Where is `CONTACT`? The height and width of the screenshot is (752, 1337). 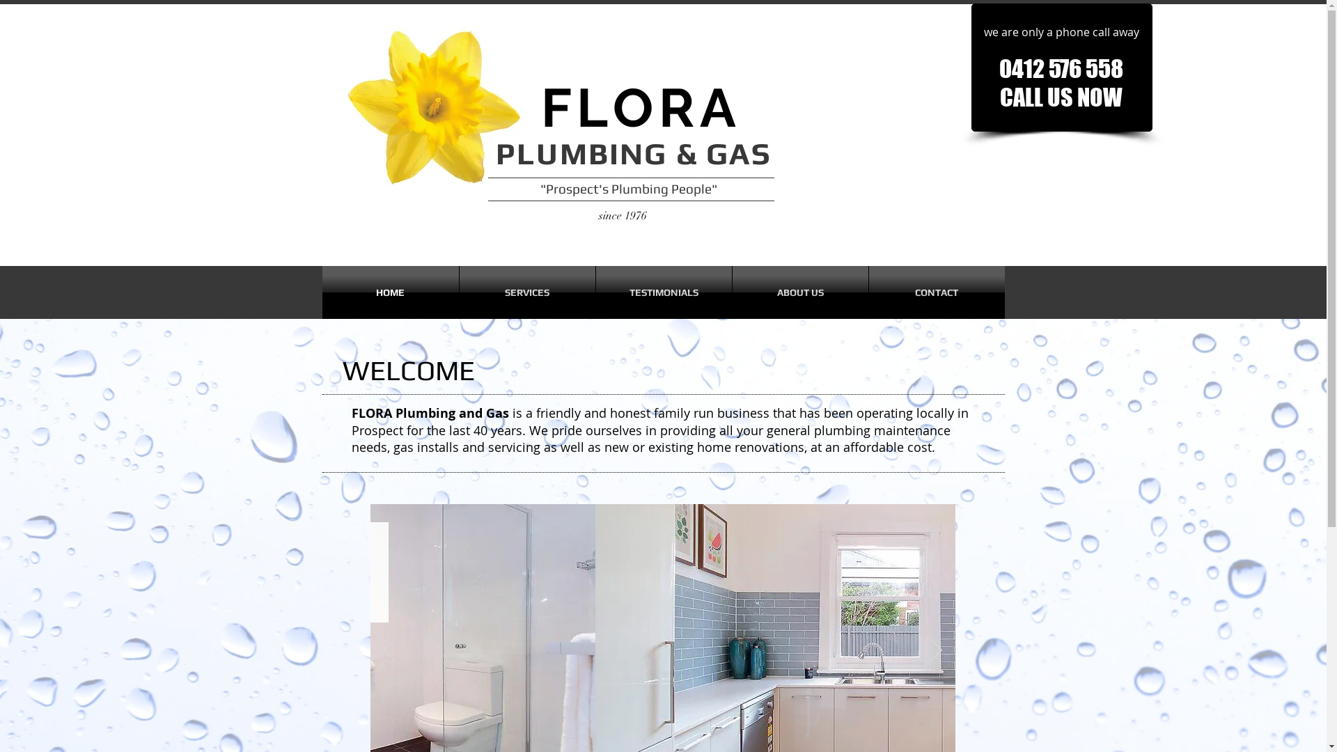 CONTACT is located at coordinates (937, 292).